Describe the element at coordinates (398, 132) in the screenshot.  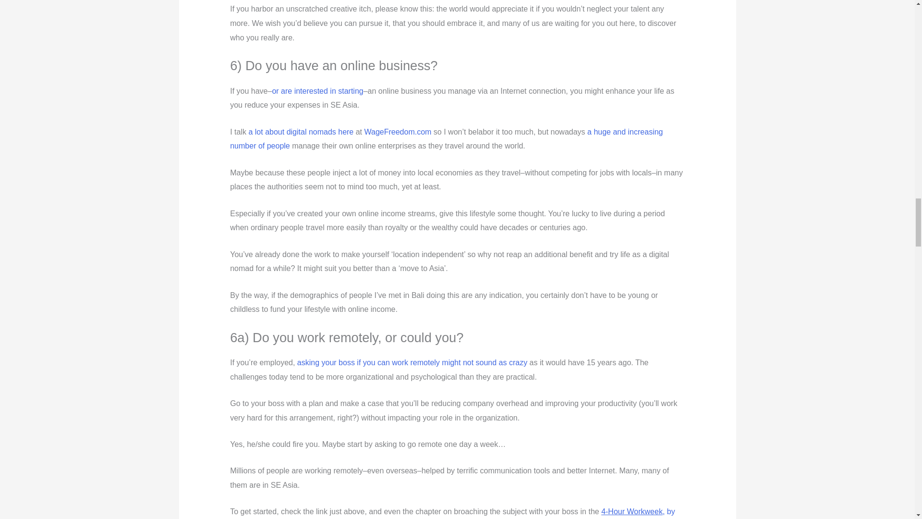
I see `WageFreedom.com` at that location.